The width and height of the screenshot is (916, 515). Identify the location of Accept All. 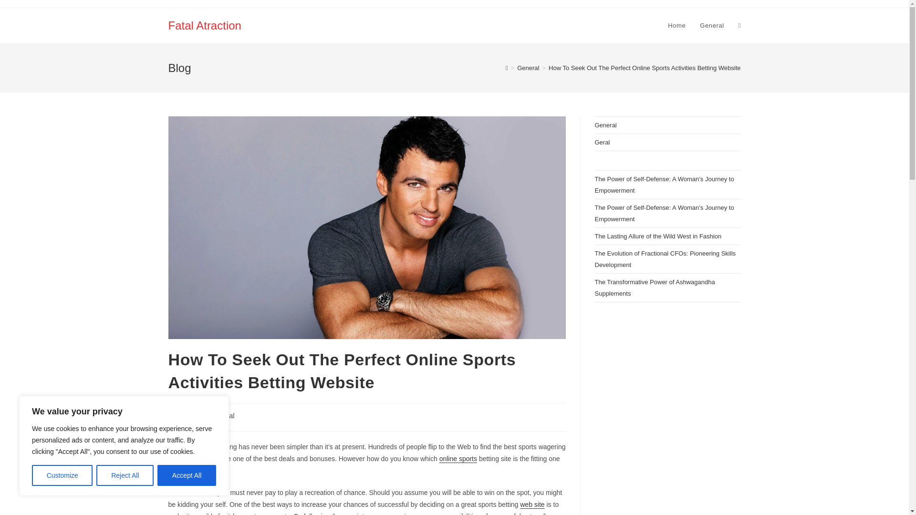
(187, 475).